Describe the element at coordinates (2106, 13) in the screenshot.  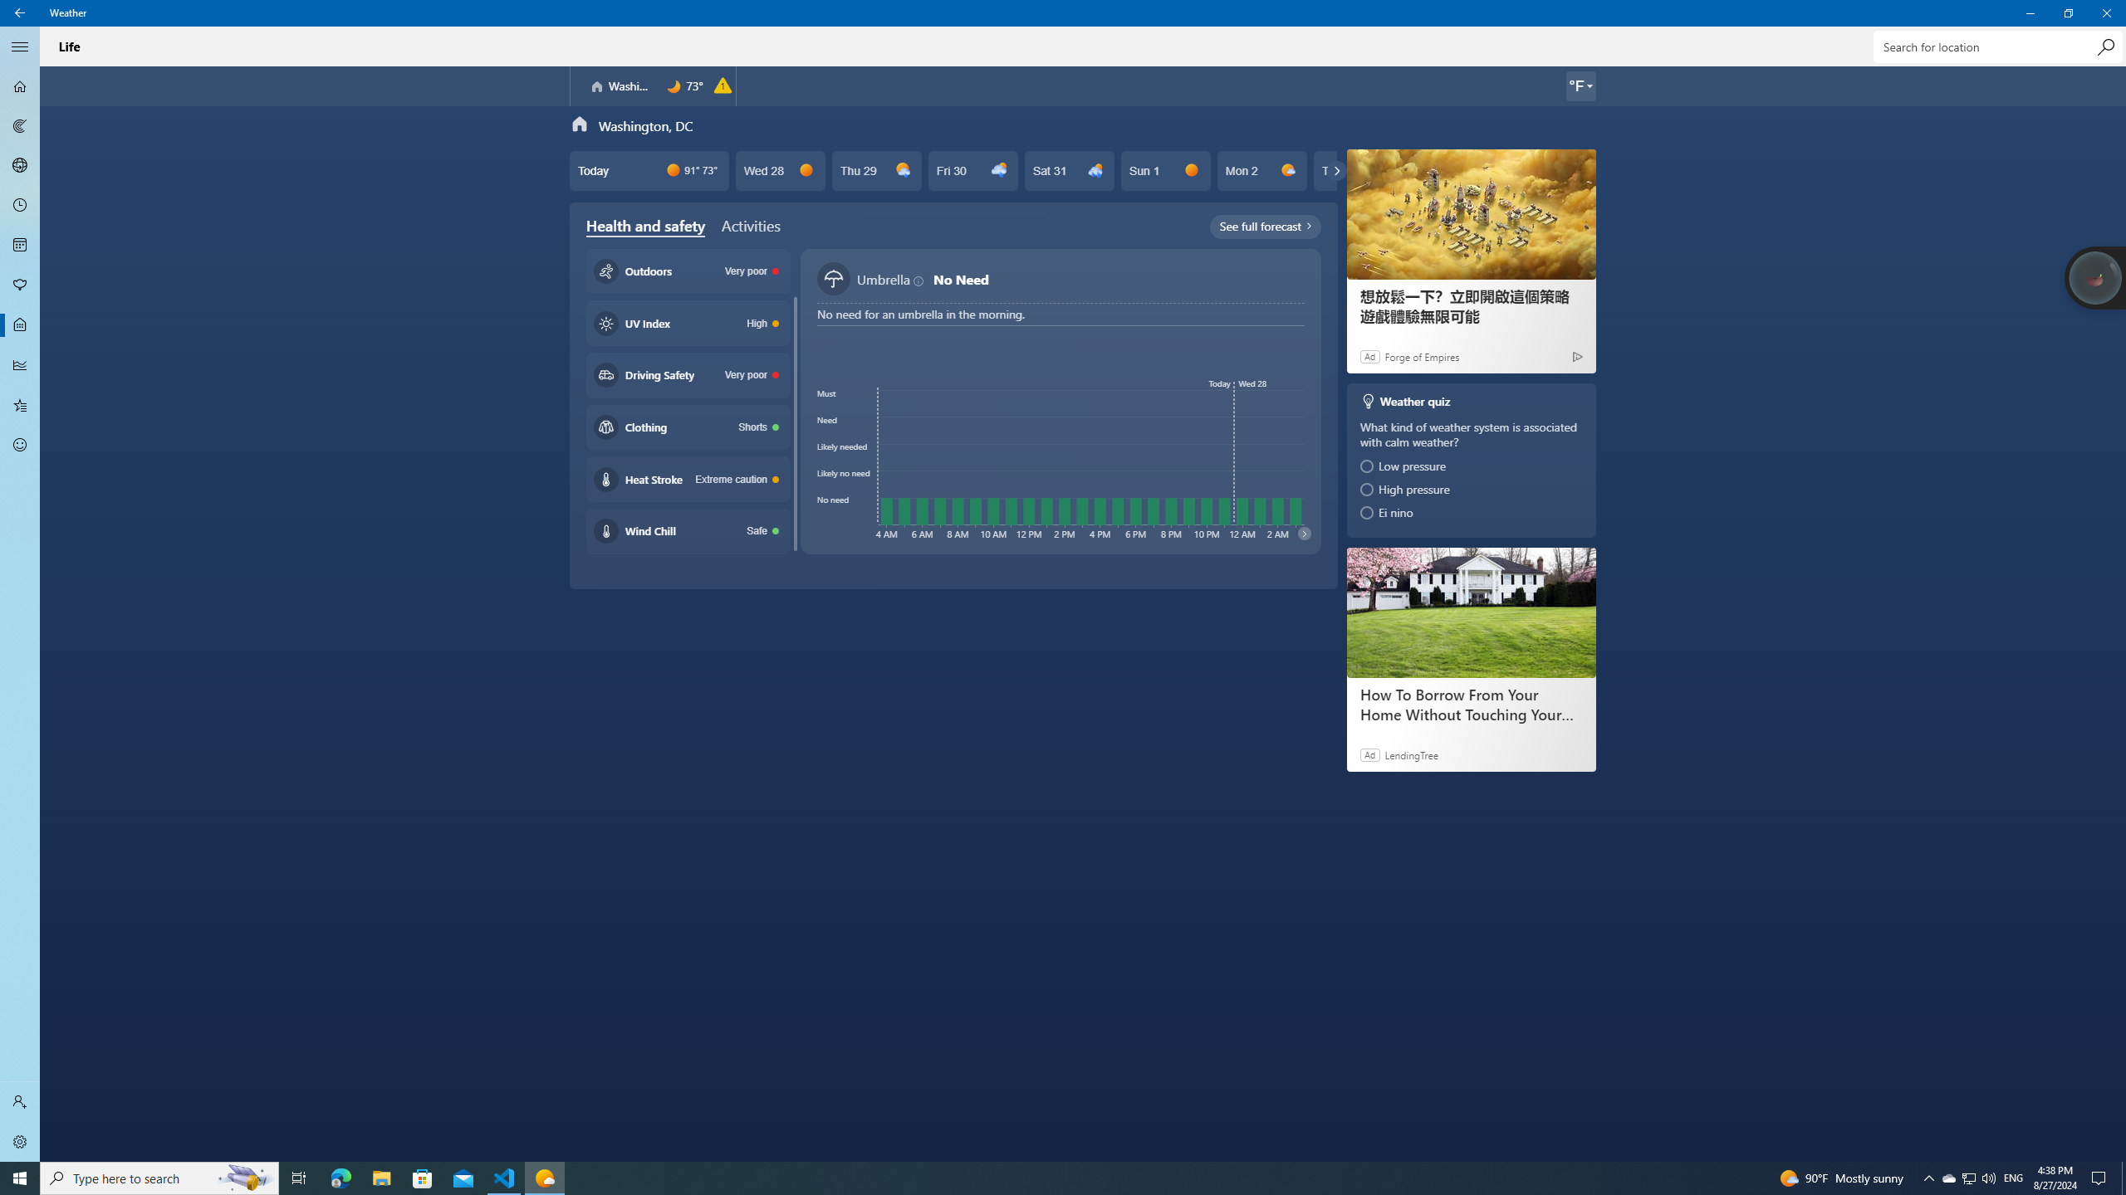
I see `Close Weather` at that location.